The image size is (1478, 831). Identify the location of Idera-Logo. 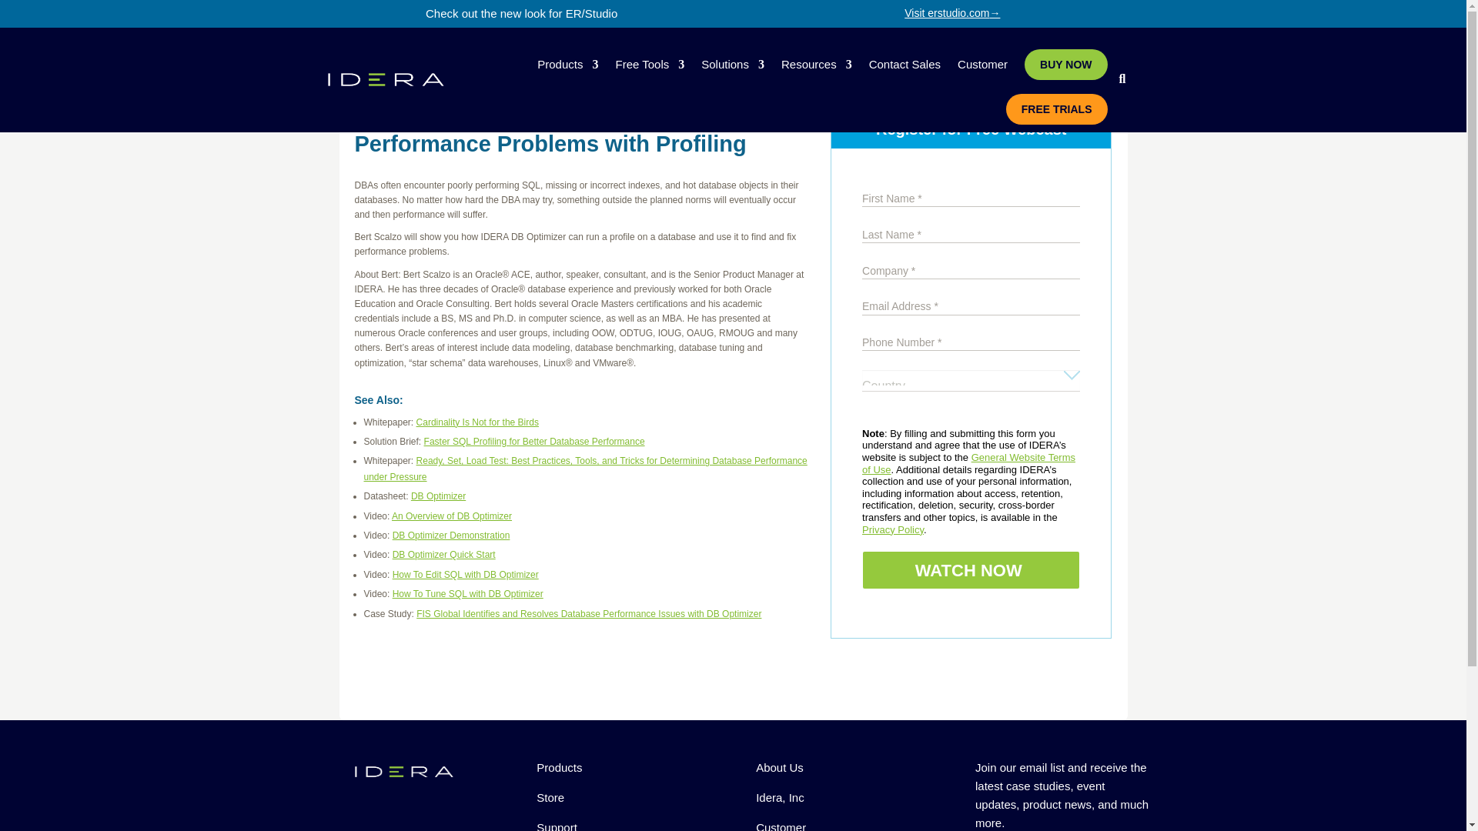
(403, 771).